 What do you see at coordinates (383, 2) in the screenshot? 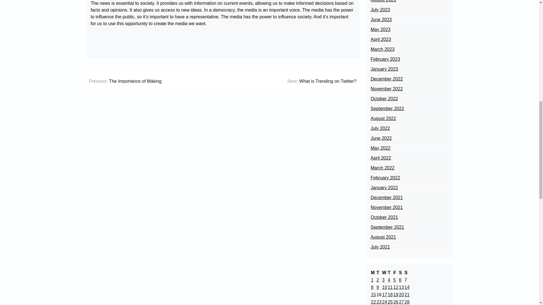
I see `August 2023` at bounding box center [383, 2].